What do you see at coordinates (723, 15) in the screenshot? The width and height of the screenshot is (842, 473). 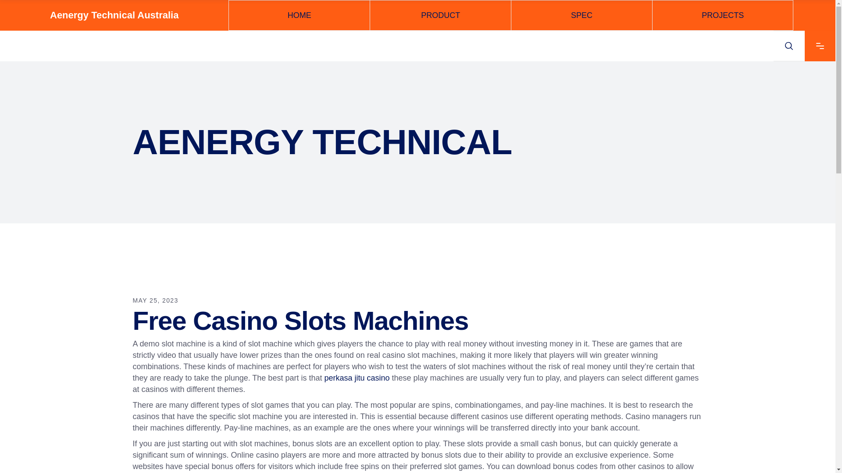 I see `PROJECTS` at bounding box center [723, 15].